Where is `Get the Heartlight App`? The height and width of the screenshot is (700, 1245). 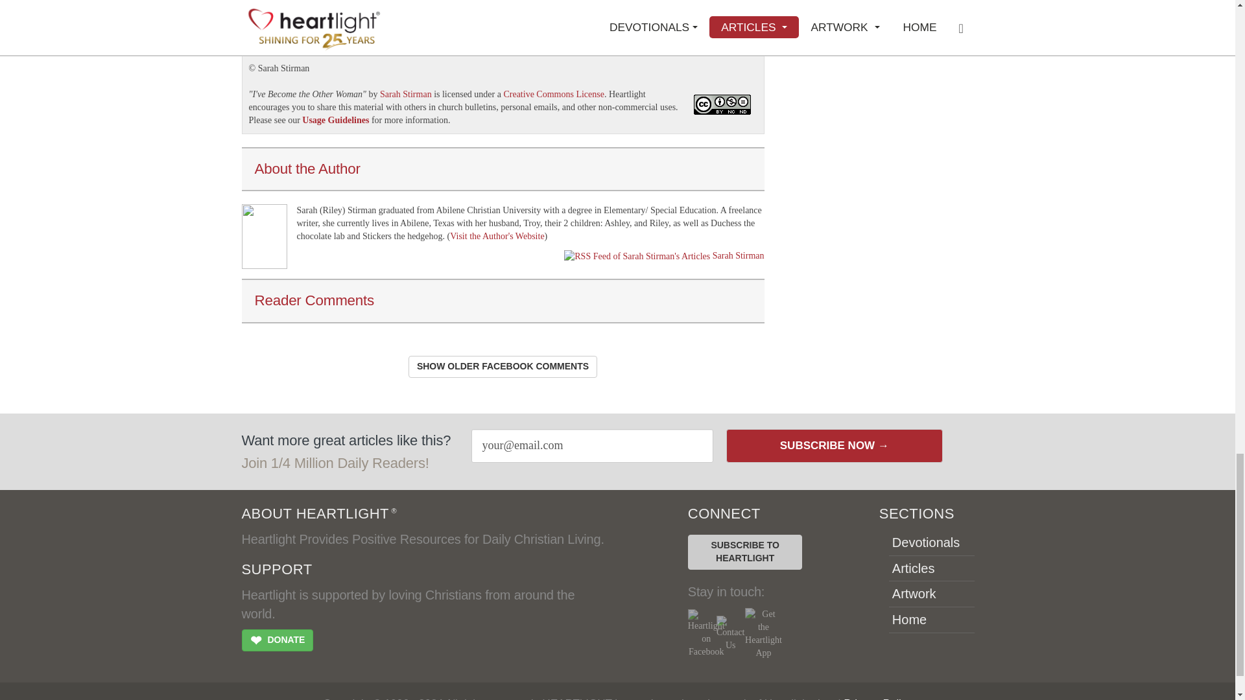 Get the Heartlight App is located at coordinates (763, 634).